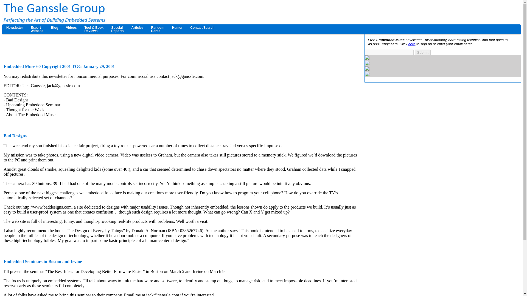  I want to click on Articles, so click(137, 27).